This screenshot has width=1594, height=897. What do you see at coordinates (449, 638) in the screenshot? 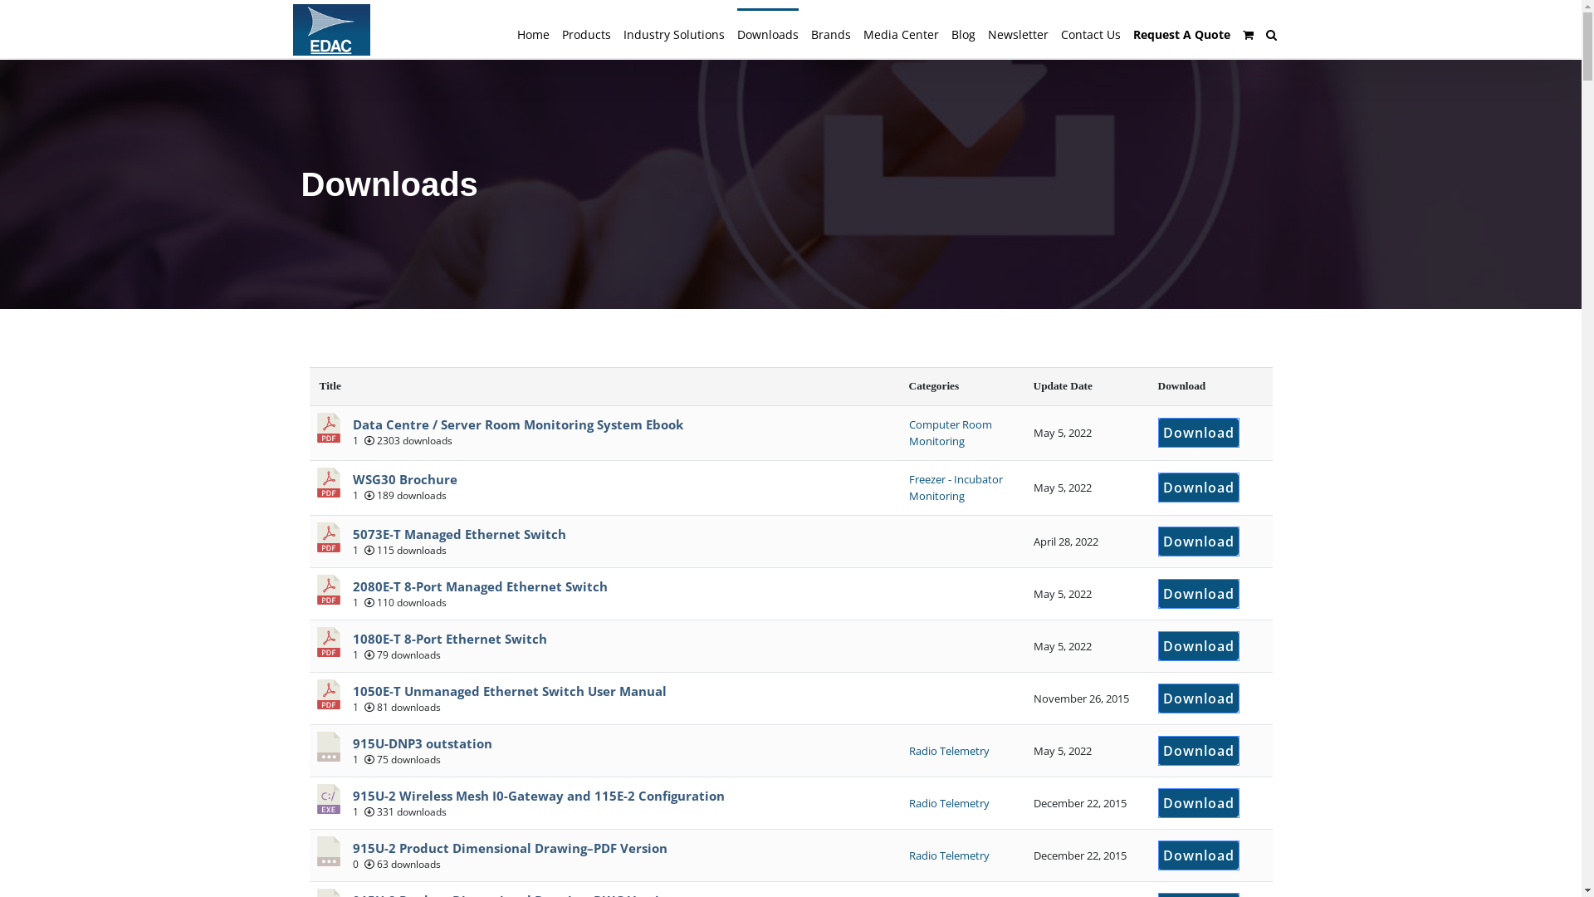
I see `1080E-T 8-Port Ethernet Switch` at bounding box center [449, 638].